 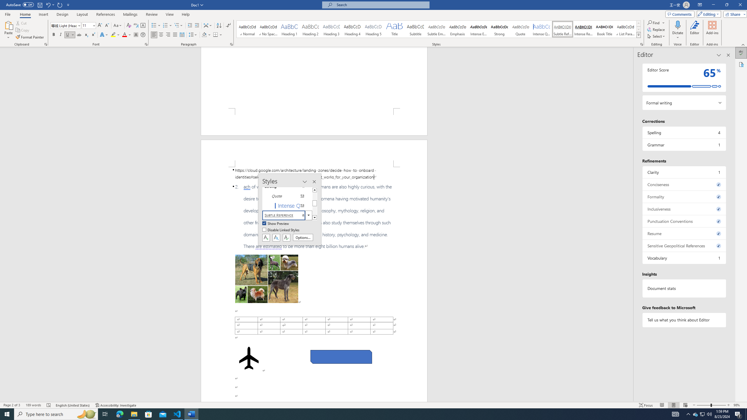 I want to click on Formality, 0 issues. Press space or enter to review items., so click(x=684, y=197).